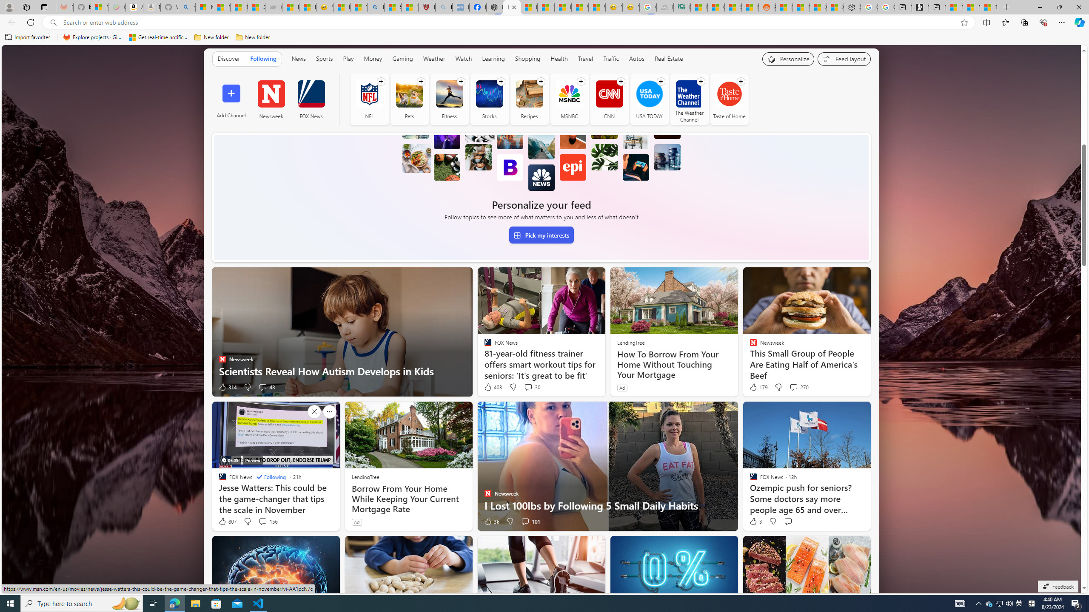 Image resolution: width=1089 pixels, height=612 pixels. I want to click on NFL, so click(369, 99).